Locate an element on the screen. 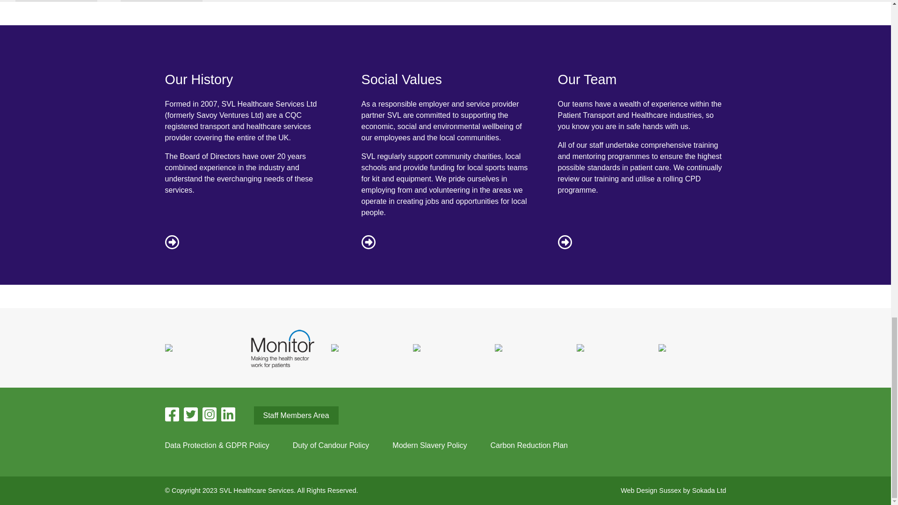  Staff Members Area is located at coordinates (296, 415).